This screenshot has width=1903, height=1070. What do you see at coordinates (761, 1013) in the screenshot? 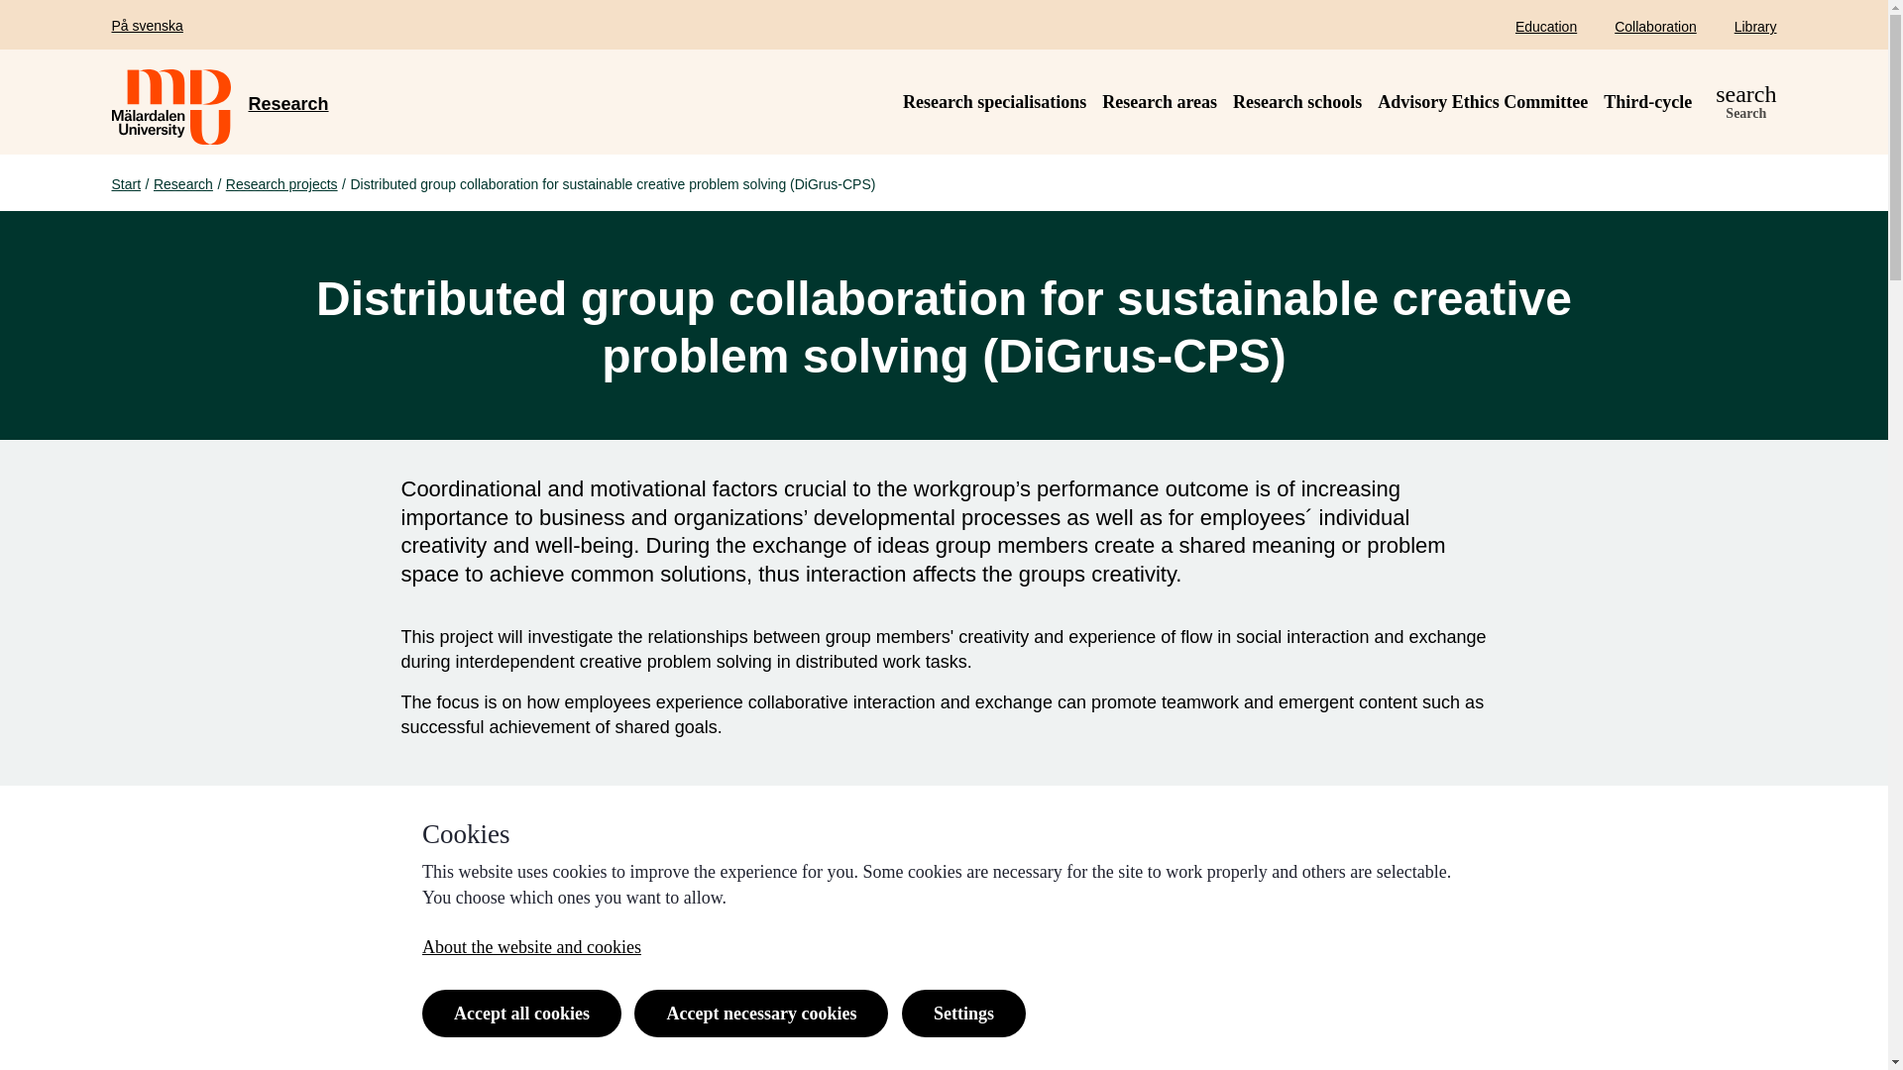
I see `Accept necessary cookies` at bounding box center [761, 1013].